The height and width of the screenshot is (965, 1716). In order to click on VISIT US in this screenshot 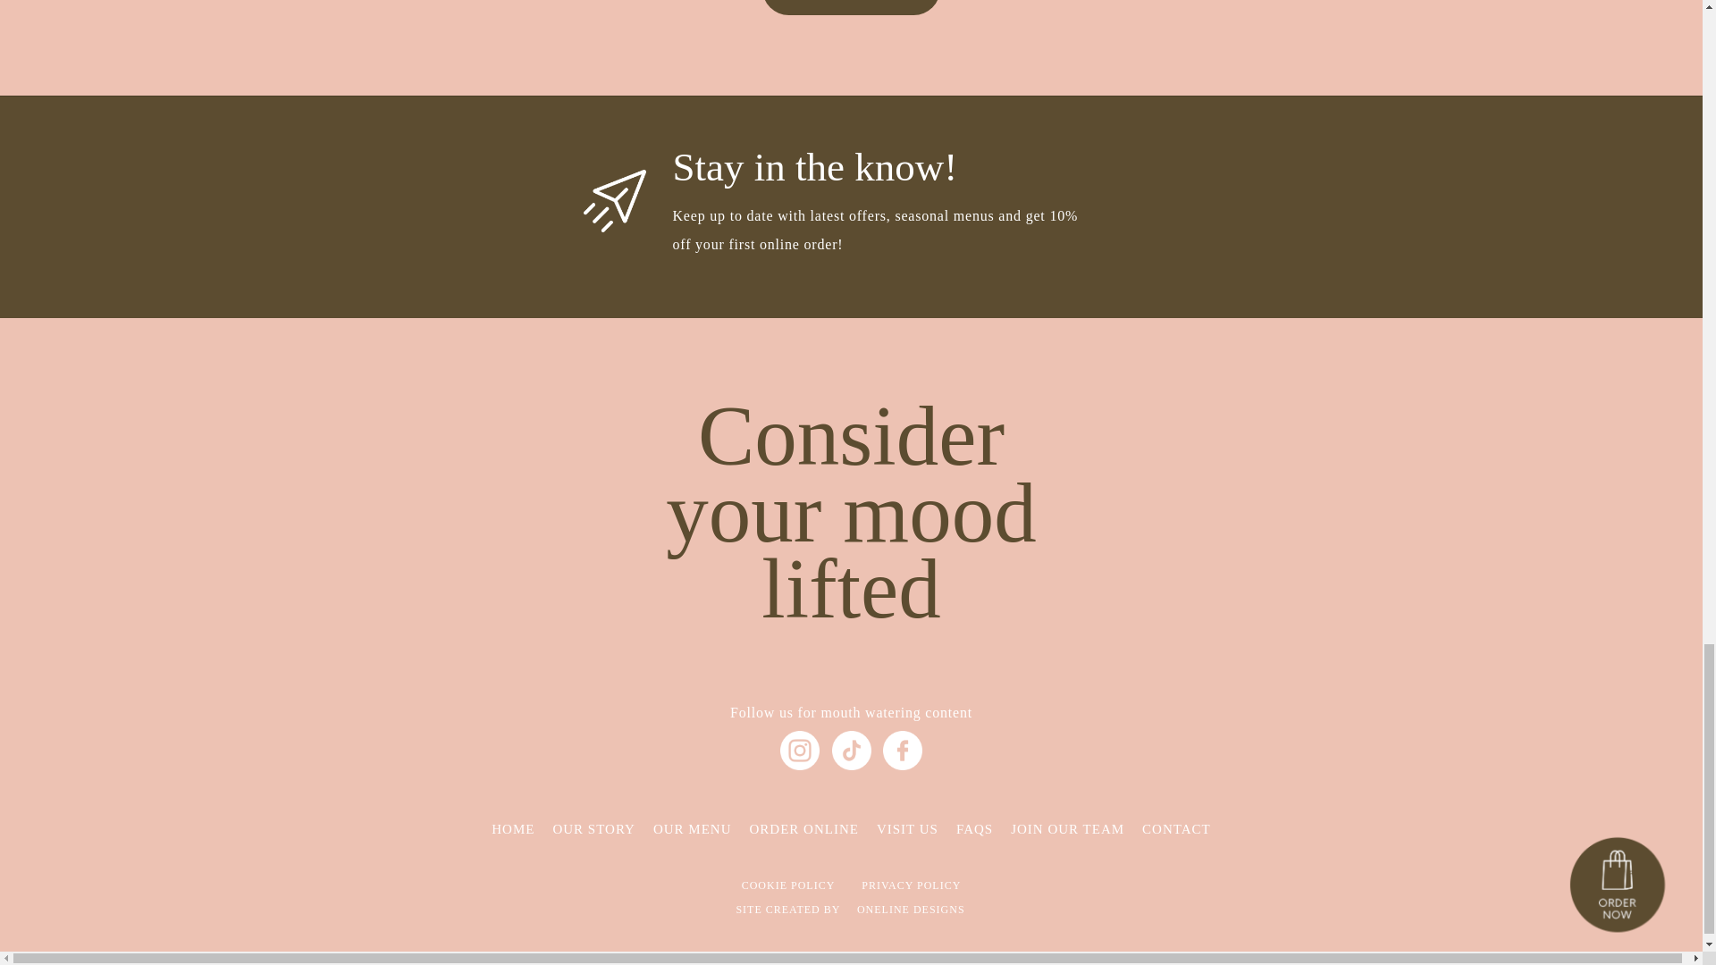, I will do `click(908, 829)`.